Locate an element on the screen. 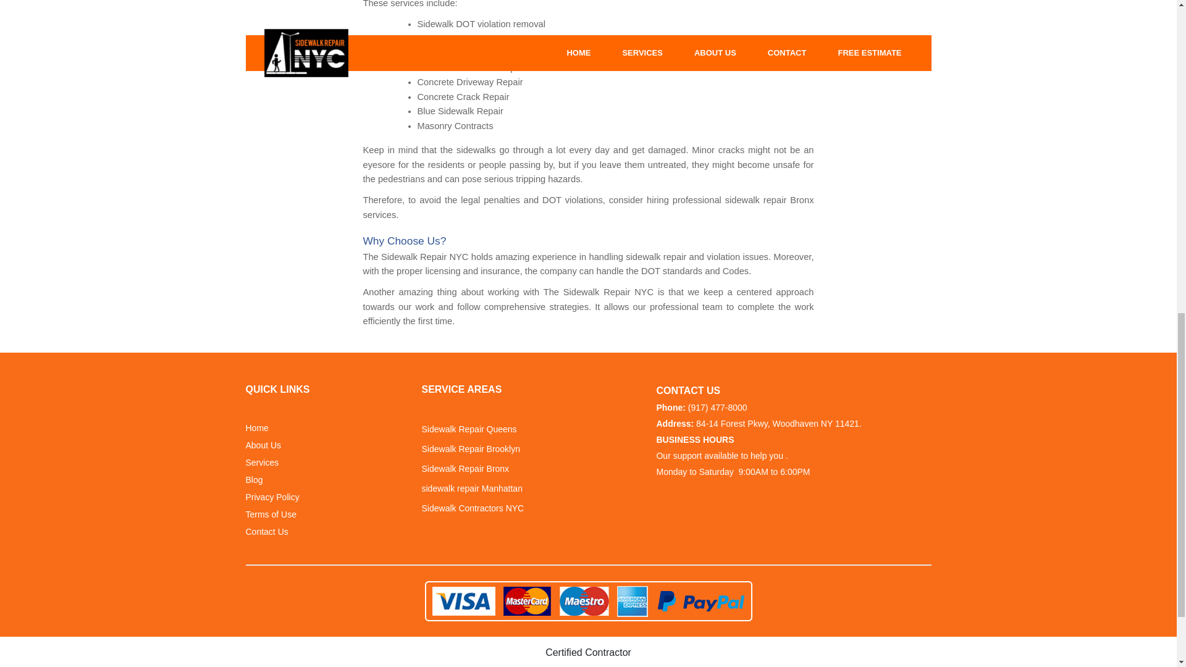 This screenshot has width=1186, height=667. Home is located at coordinates (257, 428).